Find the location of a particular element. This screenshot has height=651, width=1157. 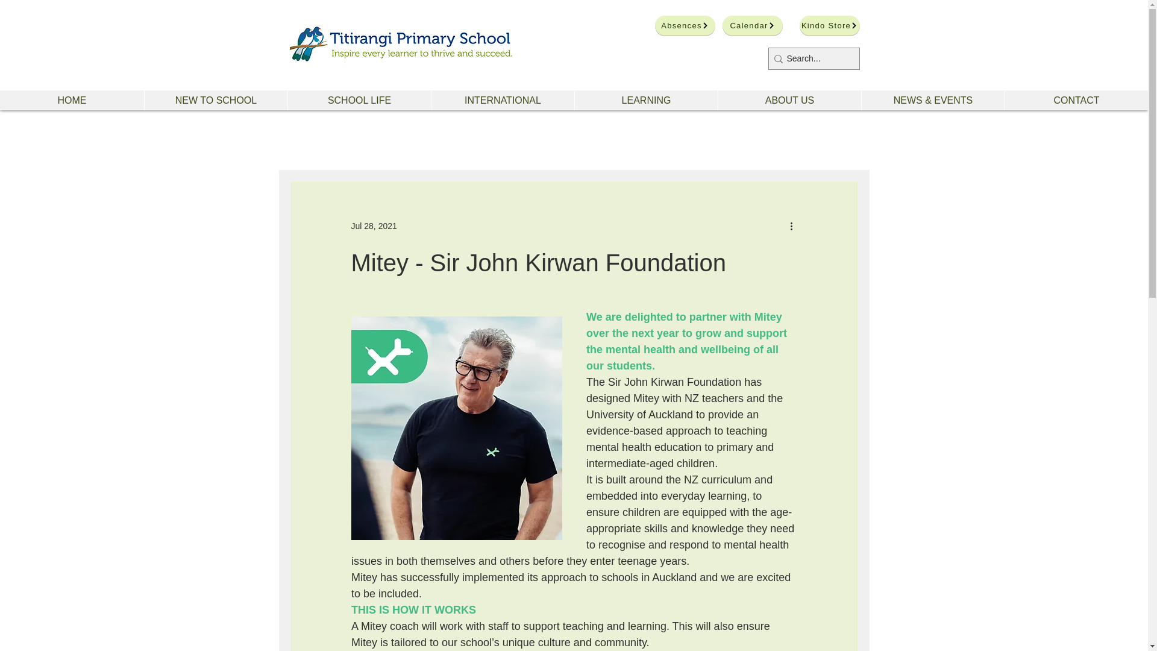

Jul 28, 2021 is located at coordinates (374, 225).